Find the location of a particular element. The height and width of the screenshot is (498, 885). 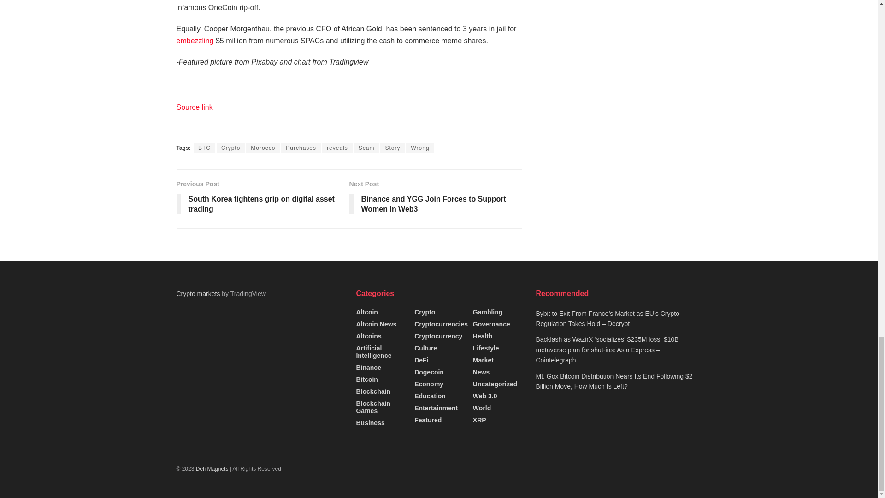

embezzling is located at coordinates (195, 41).